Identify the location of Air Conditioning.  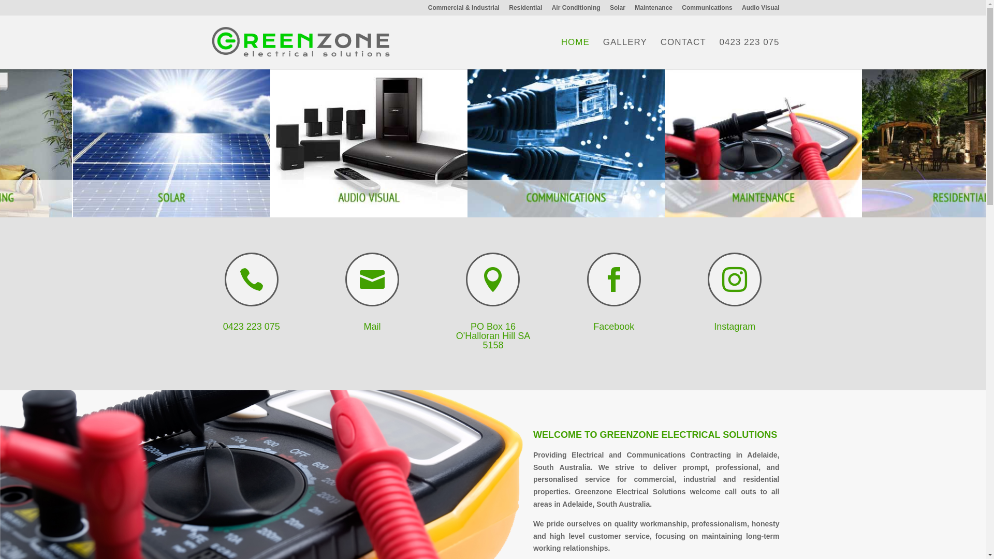
(576, 10).